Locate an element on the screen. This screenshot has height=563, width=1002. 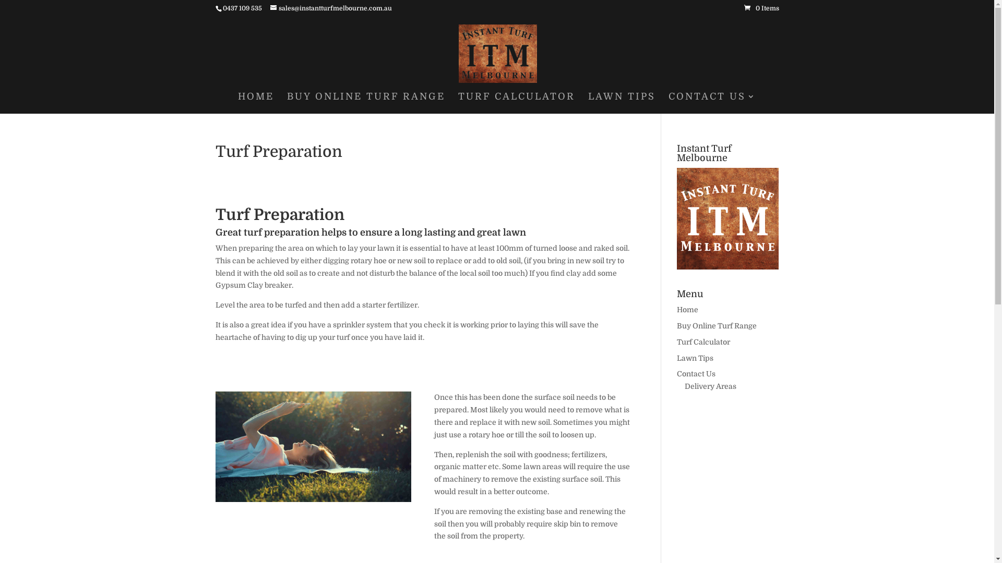
Turf Calculator is located at coordinates (703, 342).